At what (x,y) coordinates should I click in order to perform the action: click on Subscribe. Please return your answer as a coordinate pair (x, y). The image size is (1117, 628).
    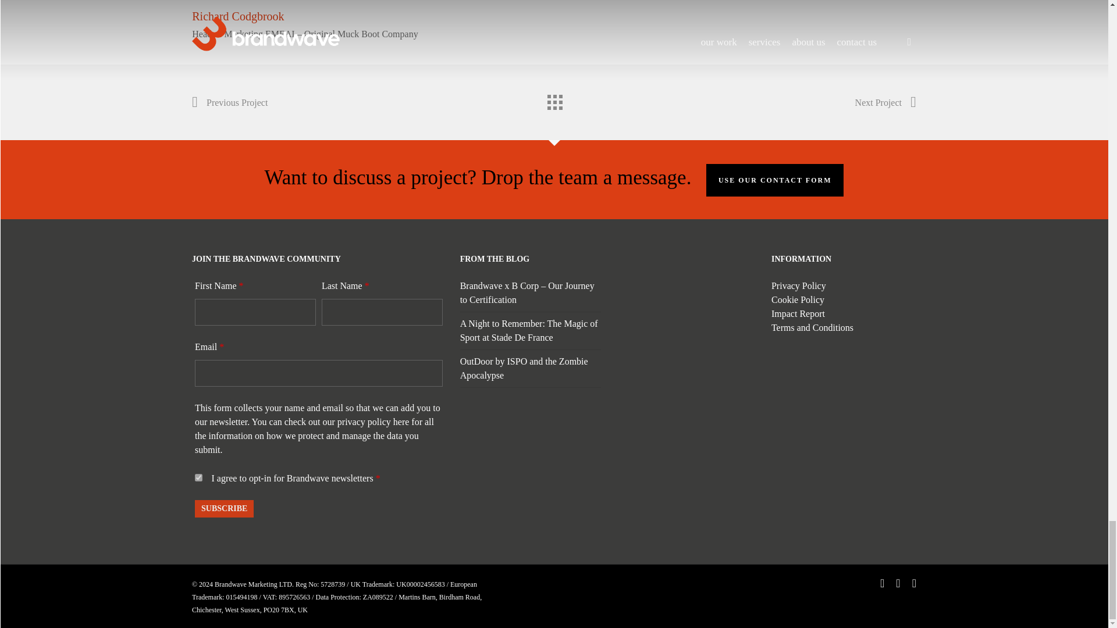
    Looking at the image, I should click on (223, 508).